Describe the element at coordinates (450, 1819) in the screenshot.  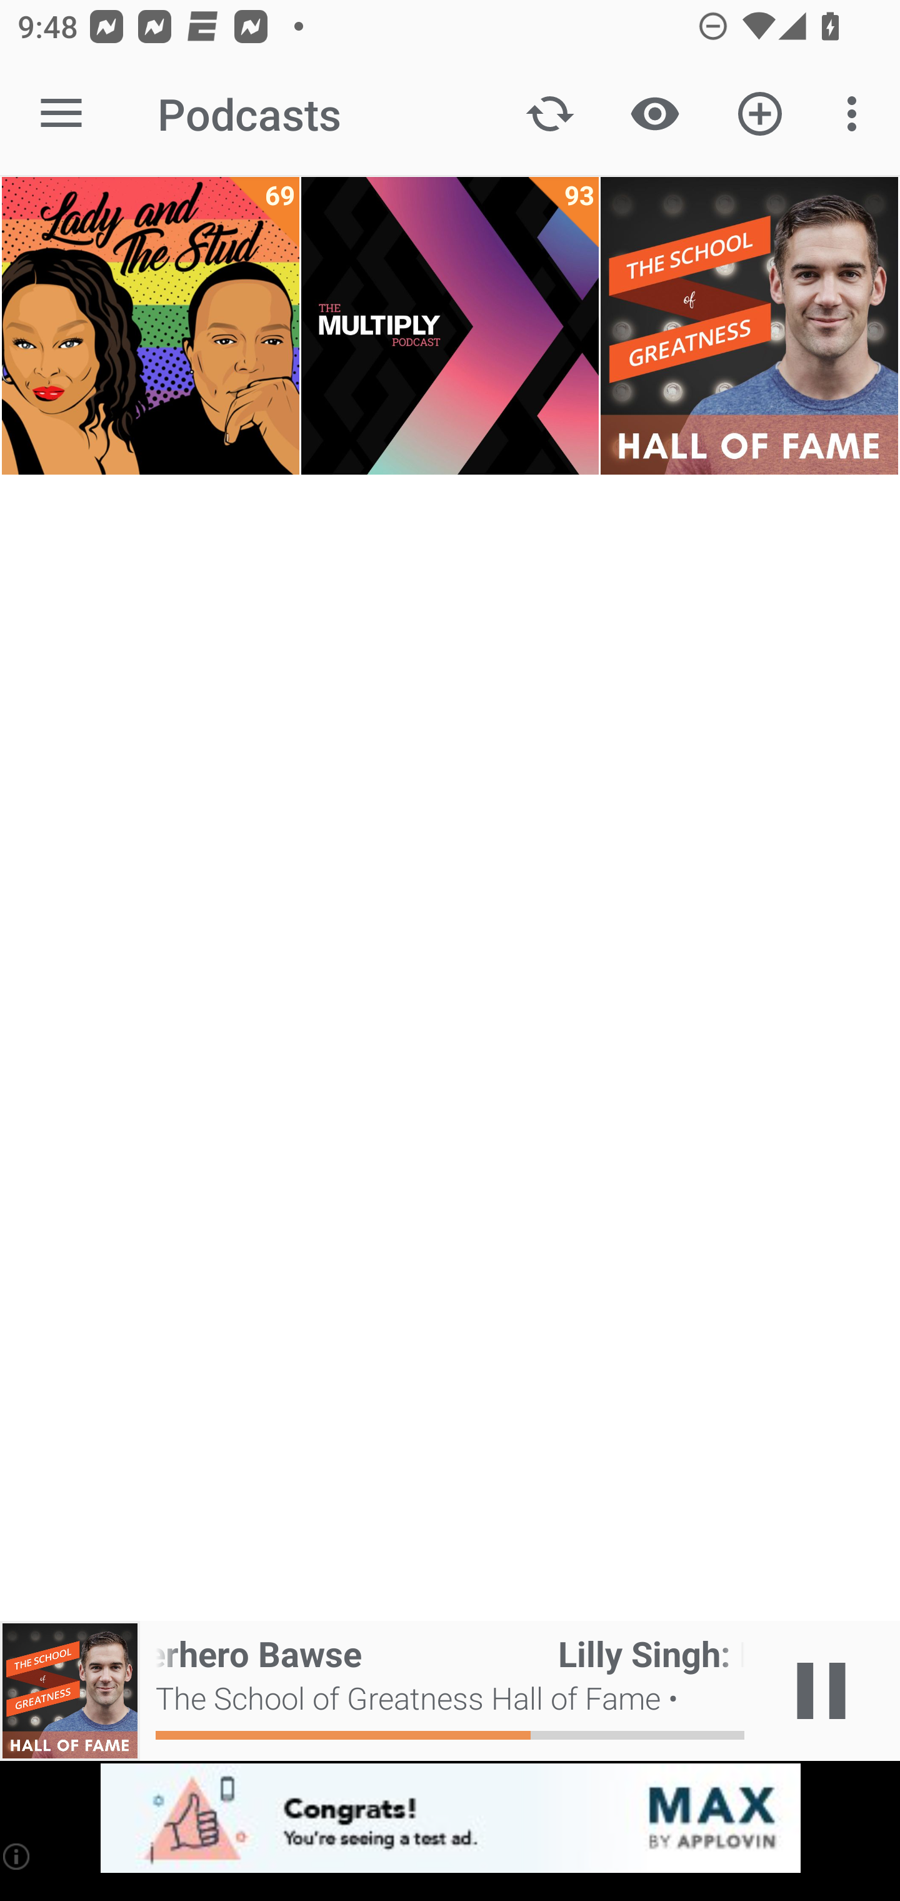
I see `app-monetization` at that location.